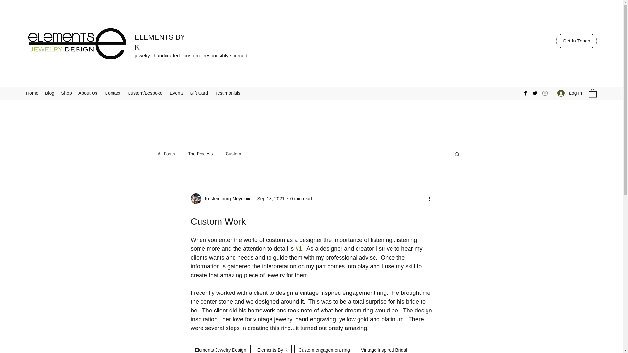 The height and width of the screenshot is (353, 628). What do you see at coordinates (166, 154) in the screenshot?
I see `All Posts` at bounding box center [166, 154].